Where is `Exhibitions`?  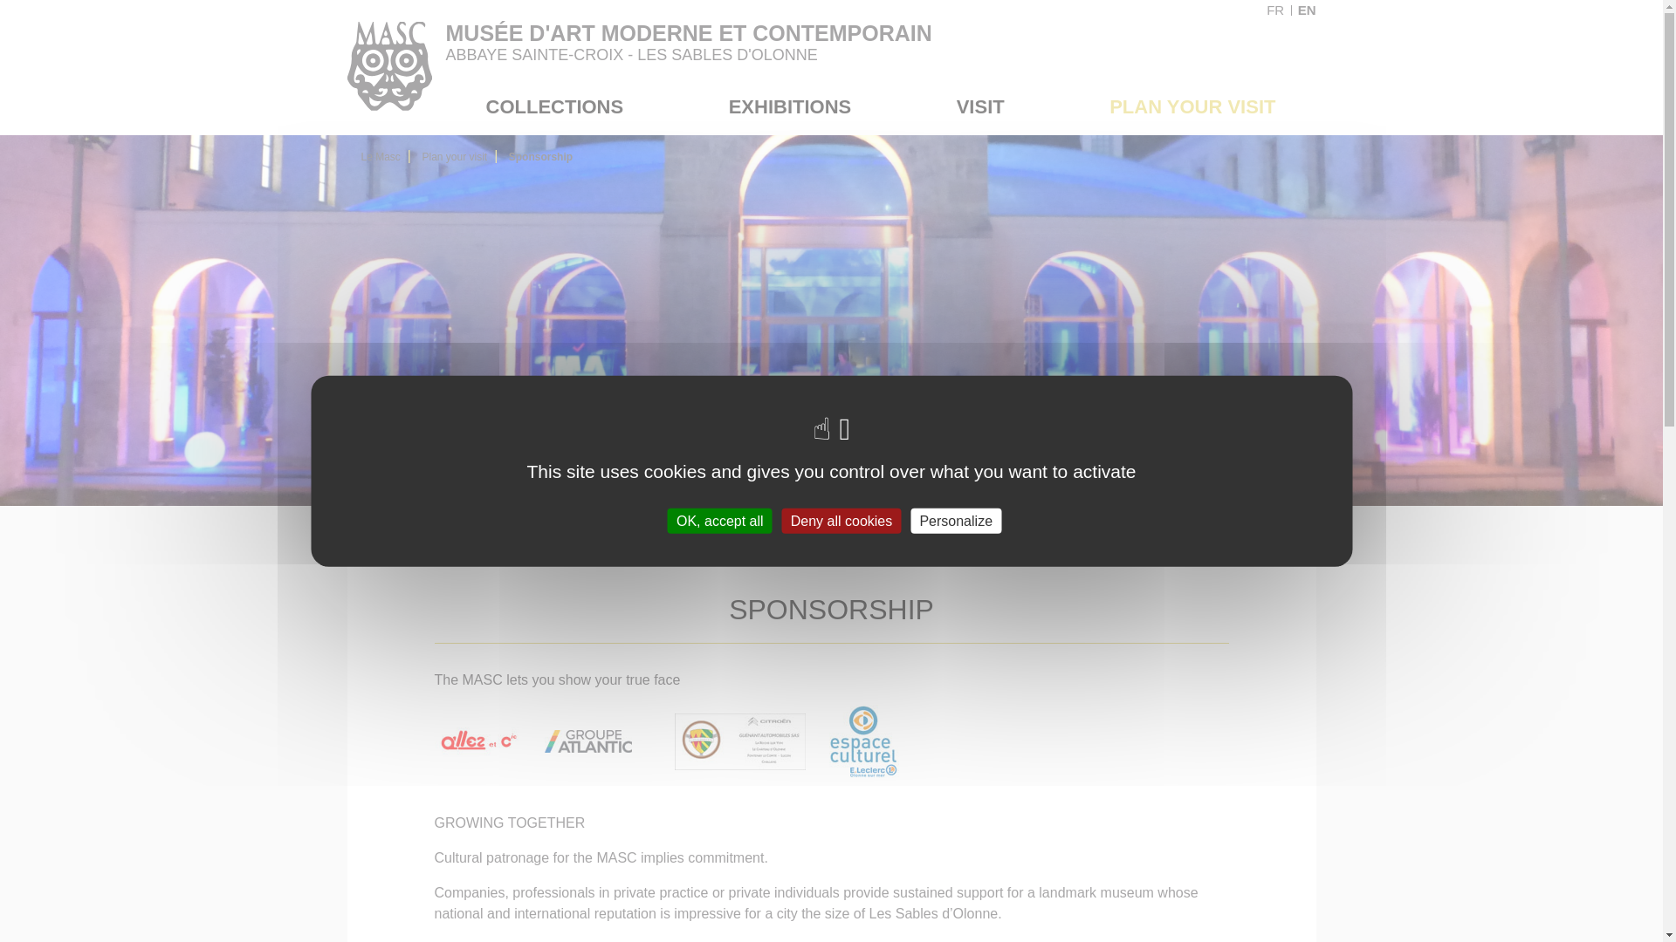
Exhibitions is located at coordinates (790, 106).